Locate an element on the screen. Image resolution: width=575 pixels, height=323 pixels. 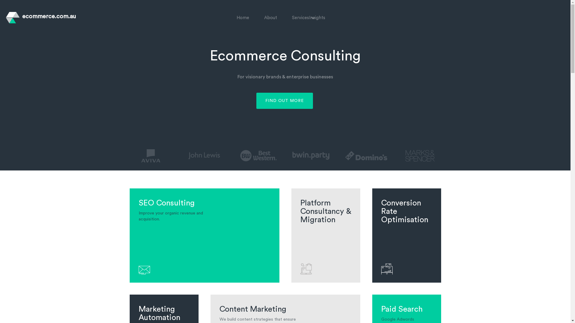
Home is located at coordinates (243, 18).